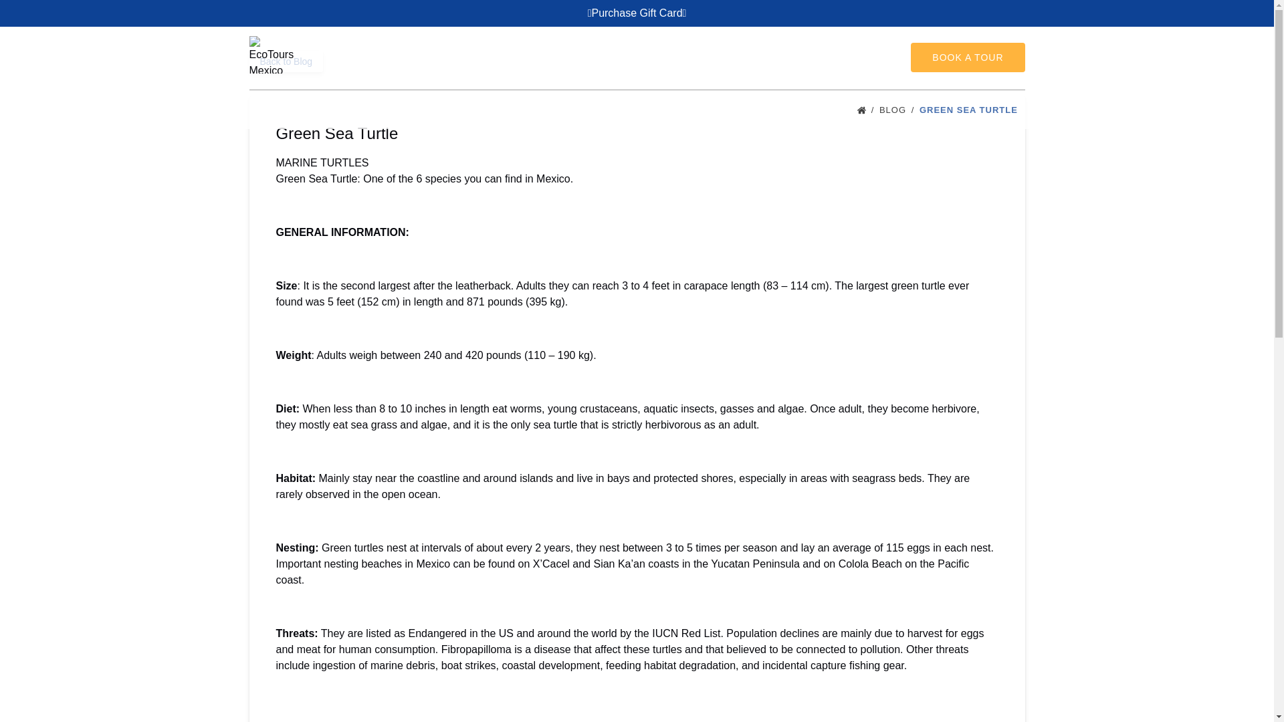 The image size is (1284, 722). Describe the element at coordinates (37, 14) in the screenshot. I see `Skip to footer` at that location.